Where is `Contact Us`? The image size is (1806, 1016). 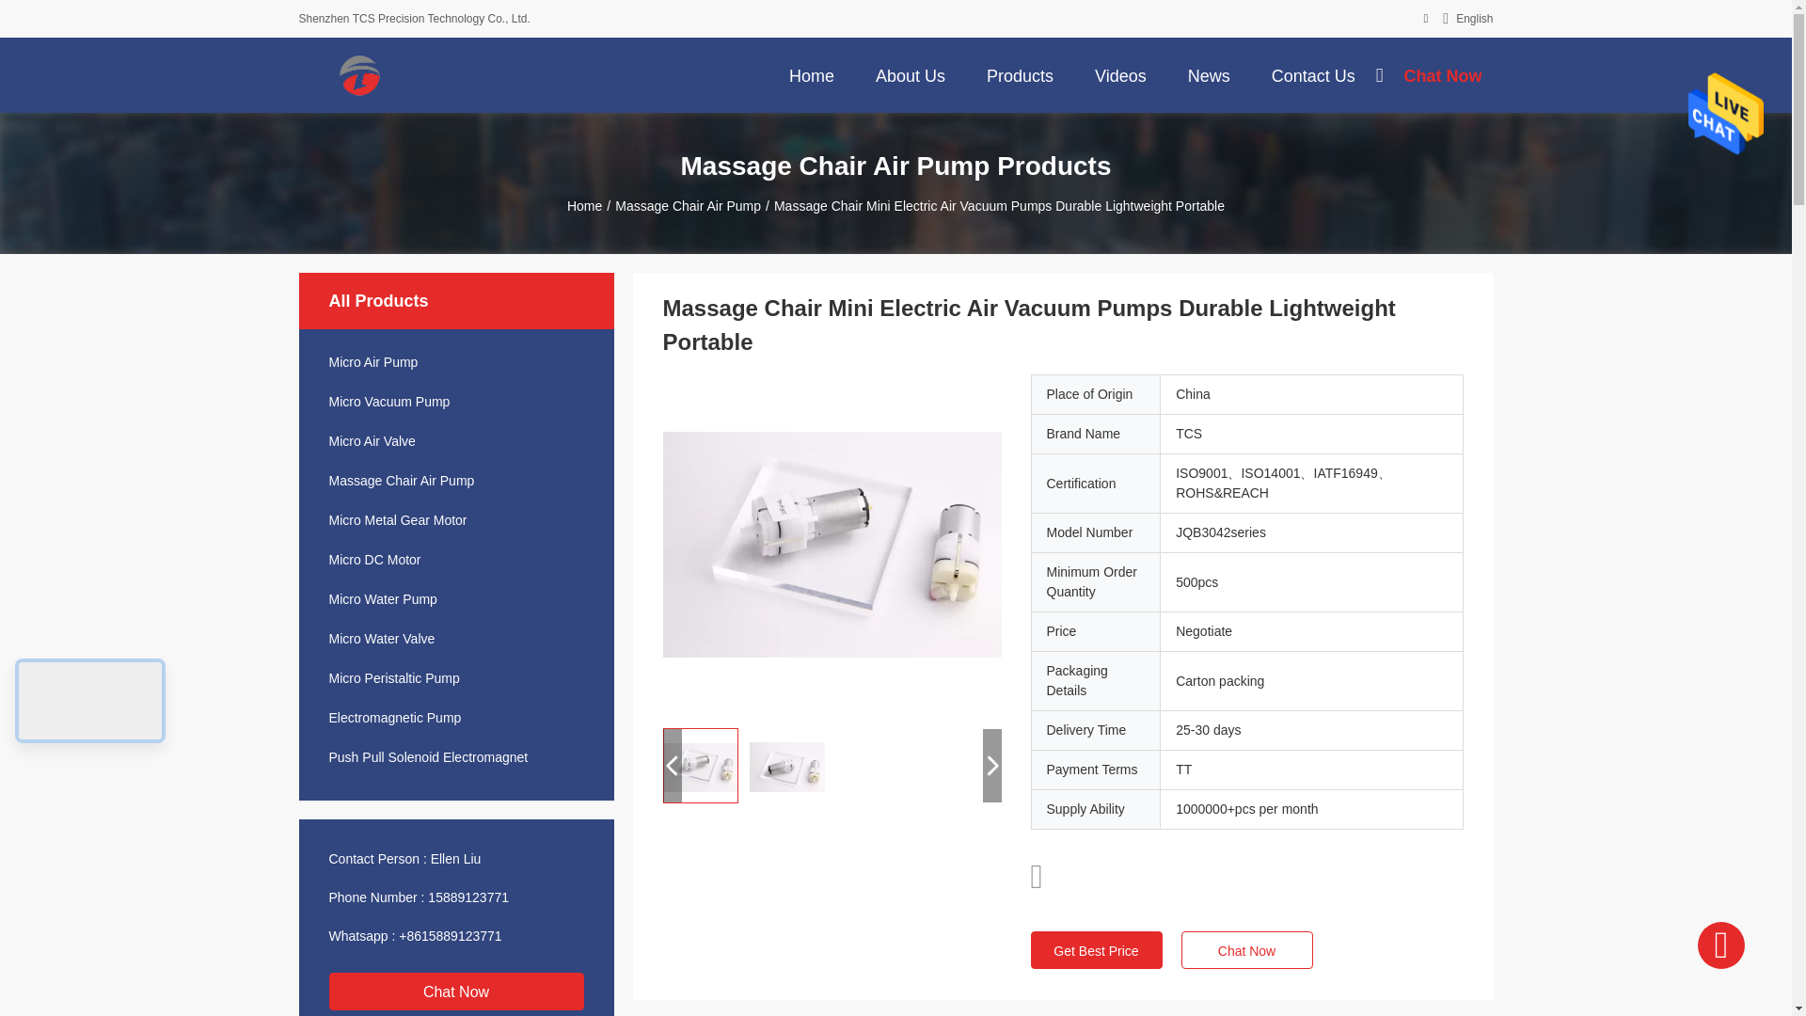 Contact Us is located at coordinates (1313, 74).